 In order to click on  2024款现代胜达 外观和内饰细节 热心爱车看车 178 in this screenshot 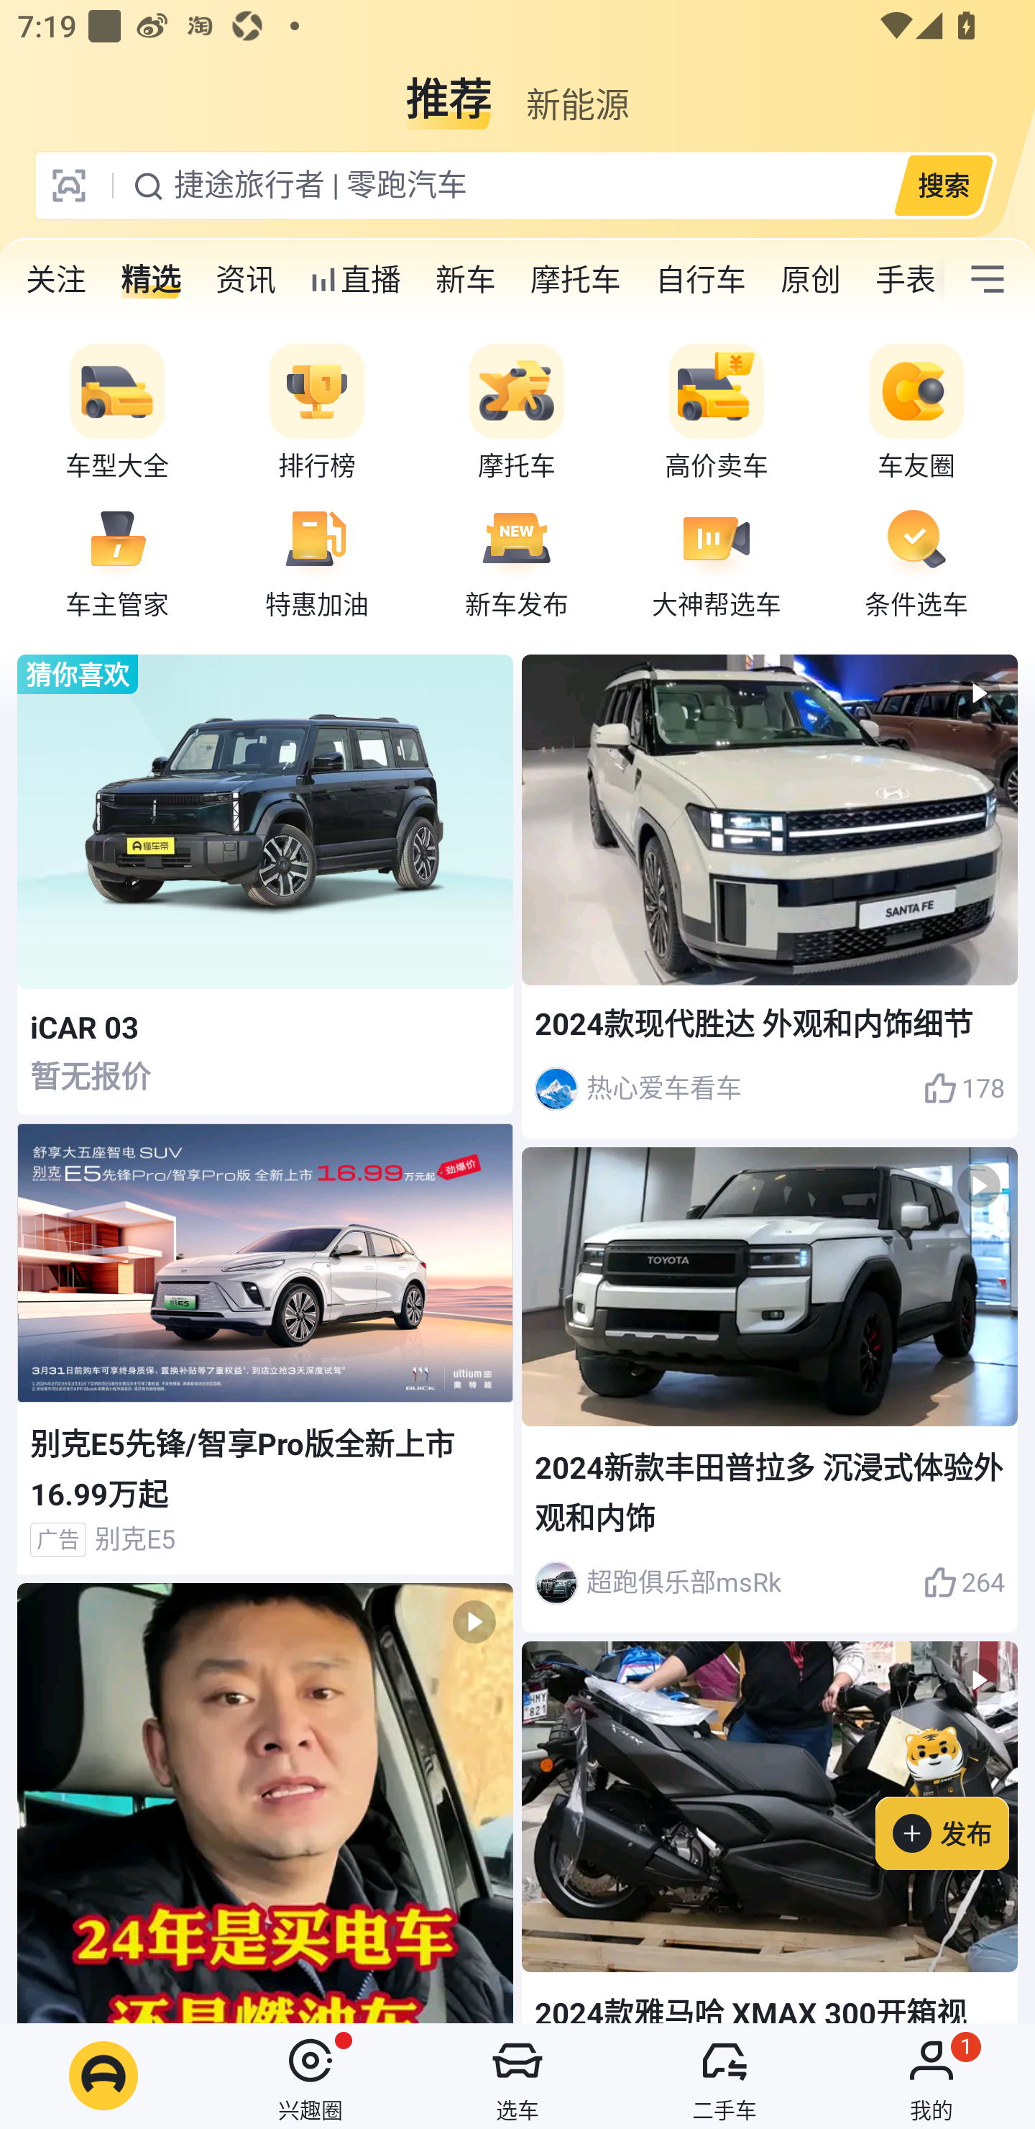, I will do `click(769, 896)`.